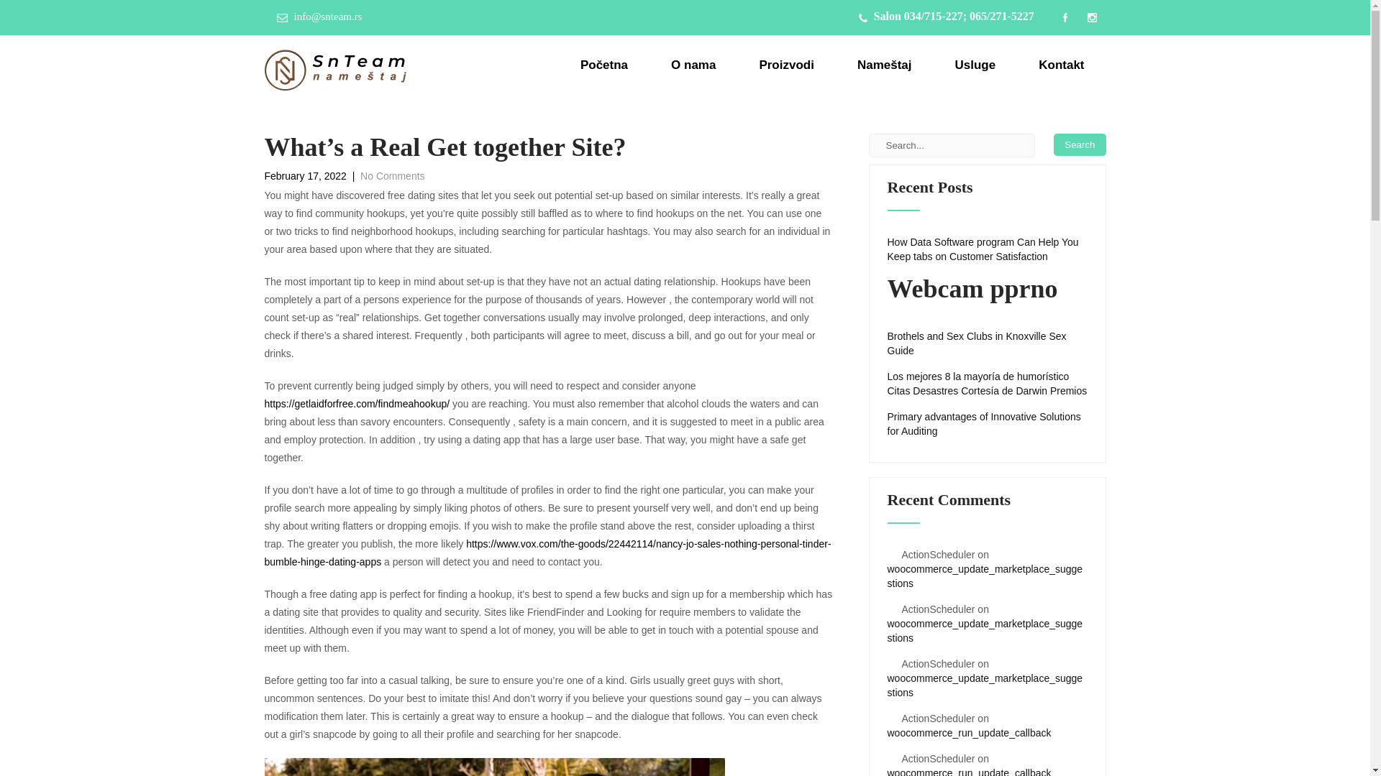 The height and width of the screenshot is (776, 1381). What do you see at coordinates (1079, 144) in the screenshot?
I see `Search` at bounding box center [1079, 144].